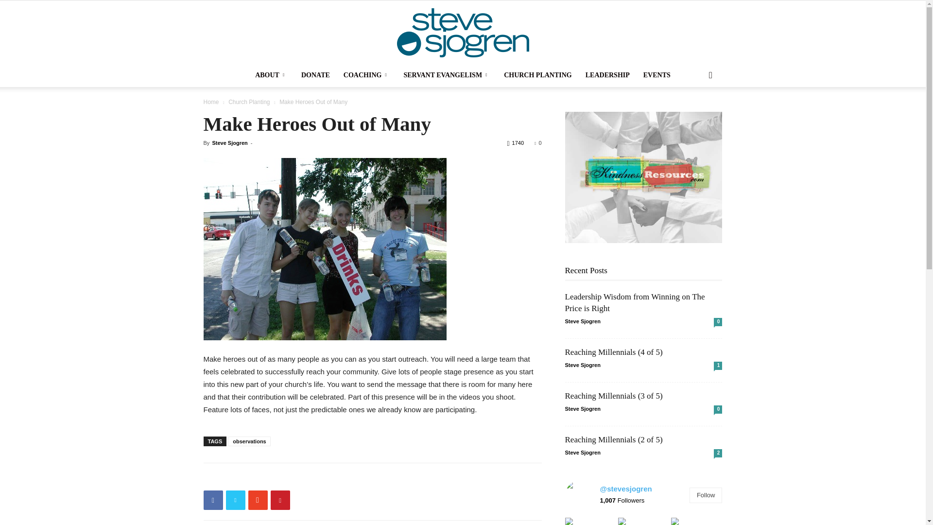 The width and height of the screenshot is (933, 525). What do you see at coordinates (316, 75) in the screenshot?
I see `DONATE` at bounding box center [316, 75].